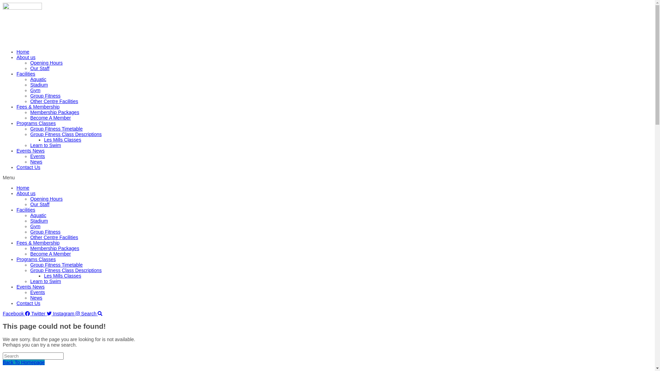  Describe the element at coordinates (28, 303) in the screenshot. I see `Contact Us` at that location.